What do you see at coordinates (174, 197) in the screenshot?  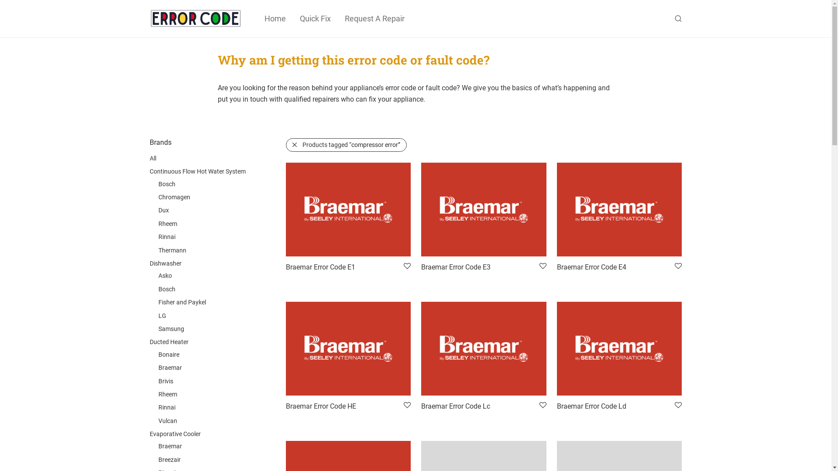 I see `Chromagen` at bounding box center [174, 197].